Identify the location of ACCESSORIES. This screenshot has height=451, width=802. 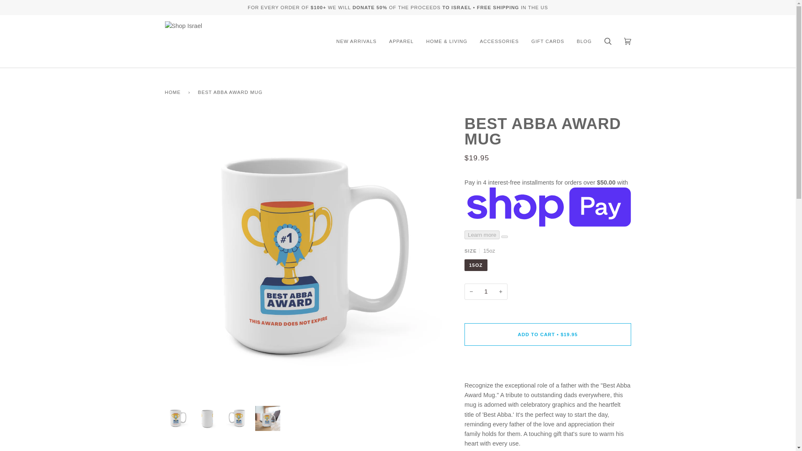
(500, 41).